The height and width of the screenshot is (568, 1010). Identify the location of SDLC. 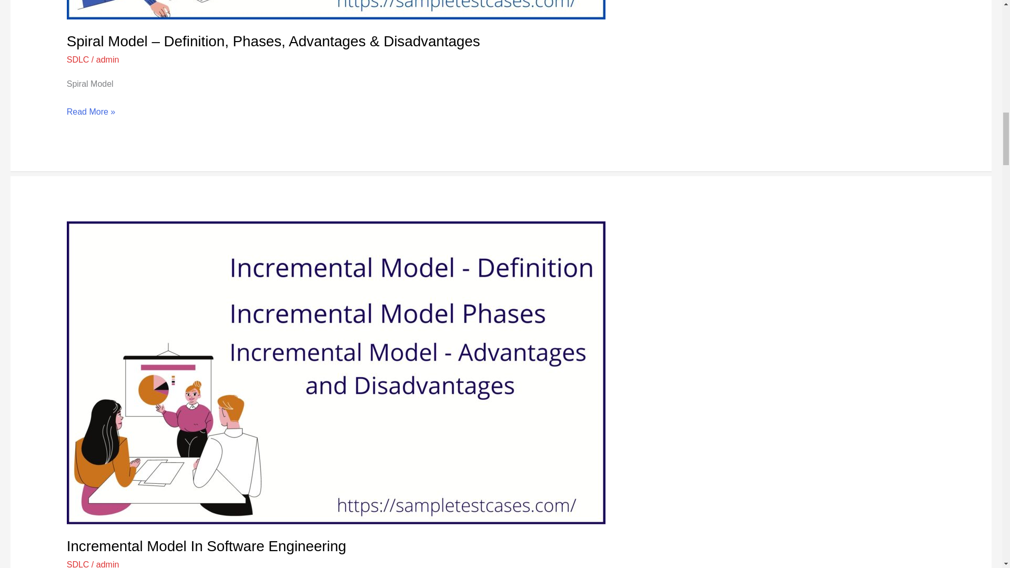
(78, 59).